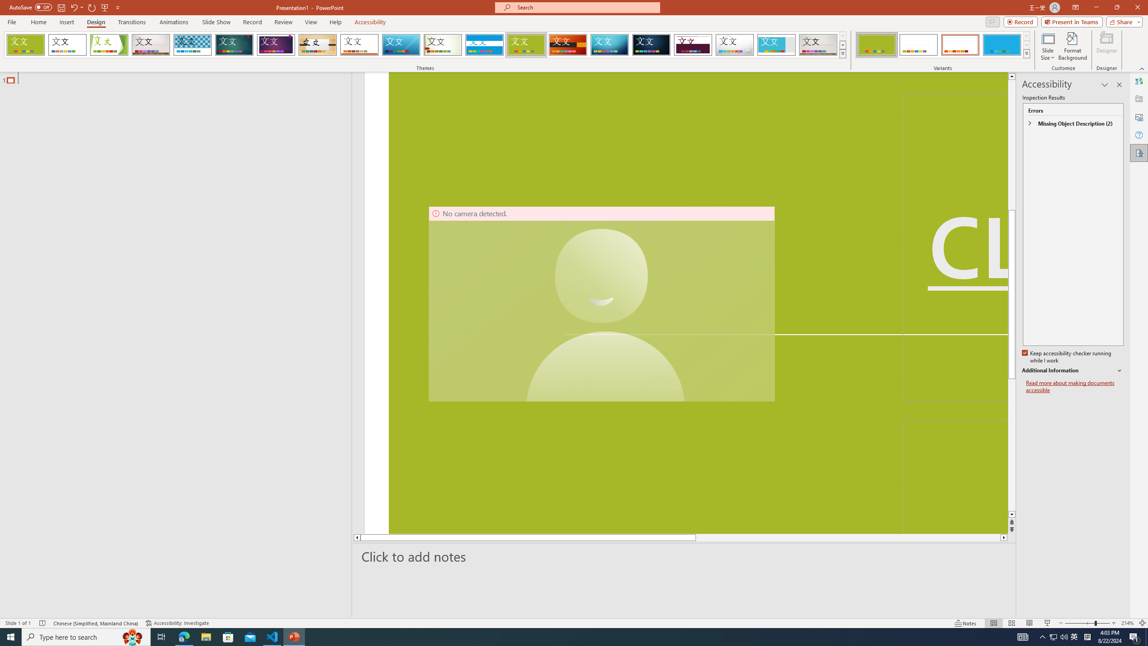 Image resolution: width=1148 pixels, height=646 pixels. What do you see at coordinates (568, 45) in the screenshot?
I see `Berlin` at bounding box center [568, 45].